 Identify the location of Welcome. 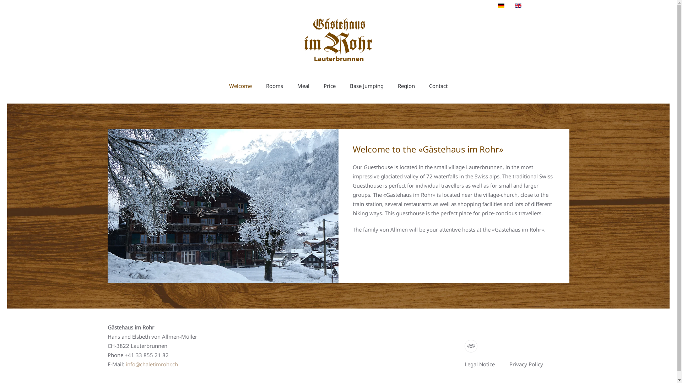
(240, 86).